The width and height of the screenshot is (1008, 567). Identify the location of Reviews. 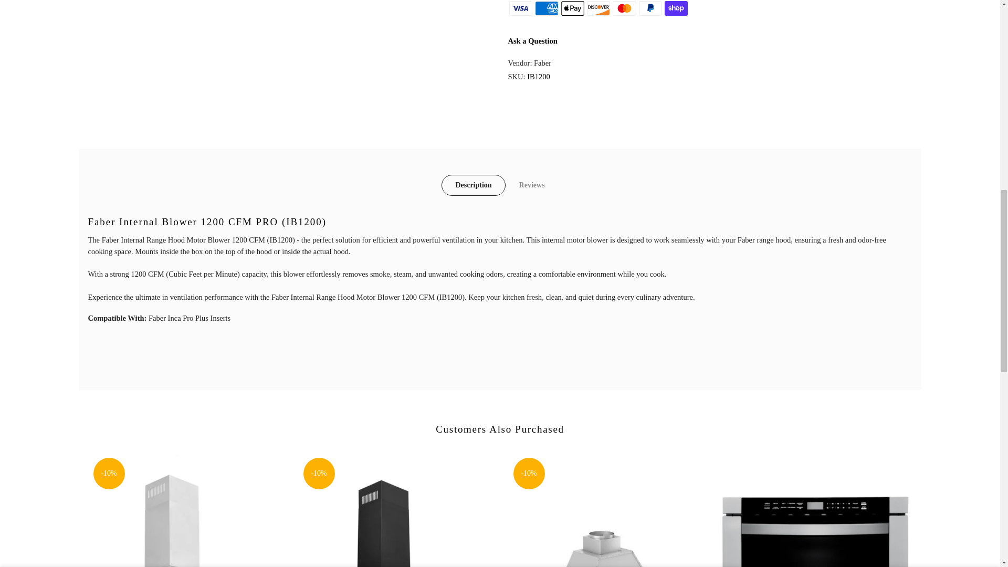
(532, 185).